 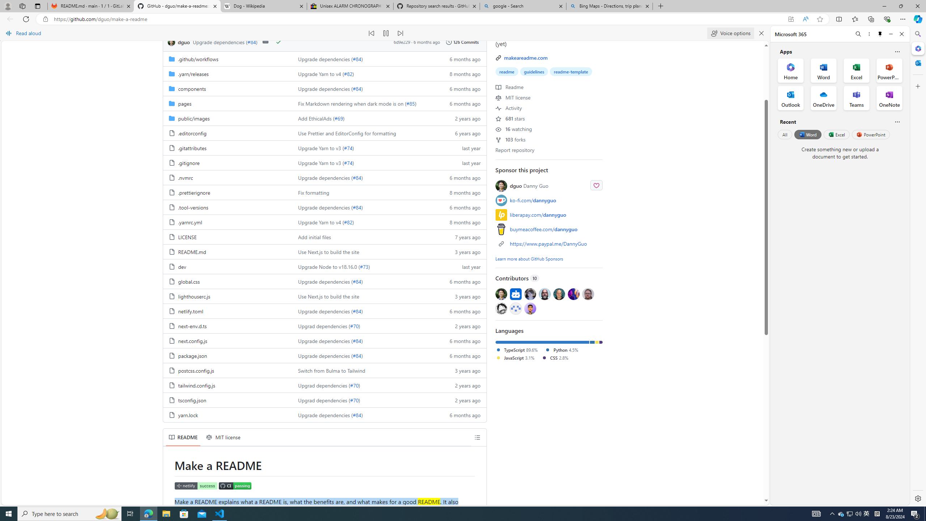 What do you see at coordinates (507, 72) in the screenshot?
I see `readme` at bounding box center [507, 72].